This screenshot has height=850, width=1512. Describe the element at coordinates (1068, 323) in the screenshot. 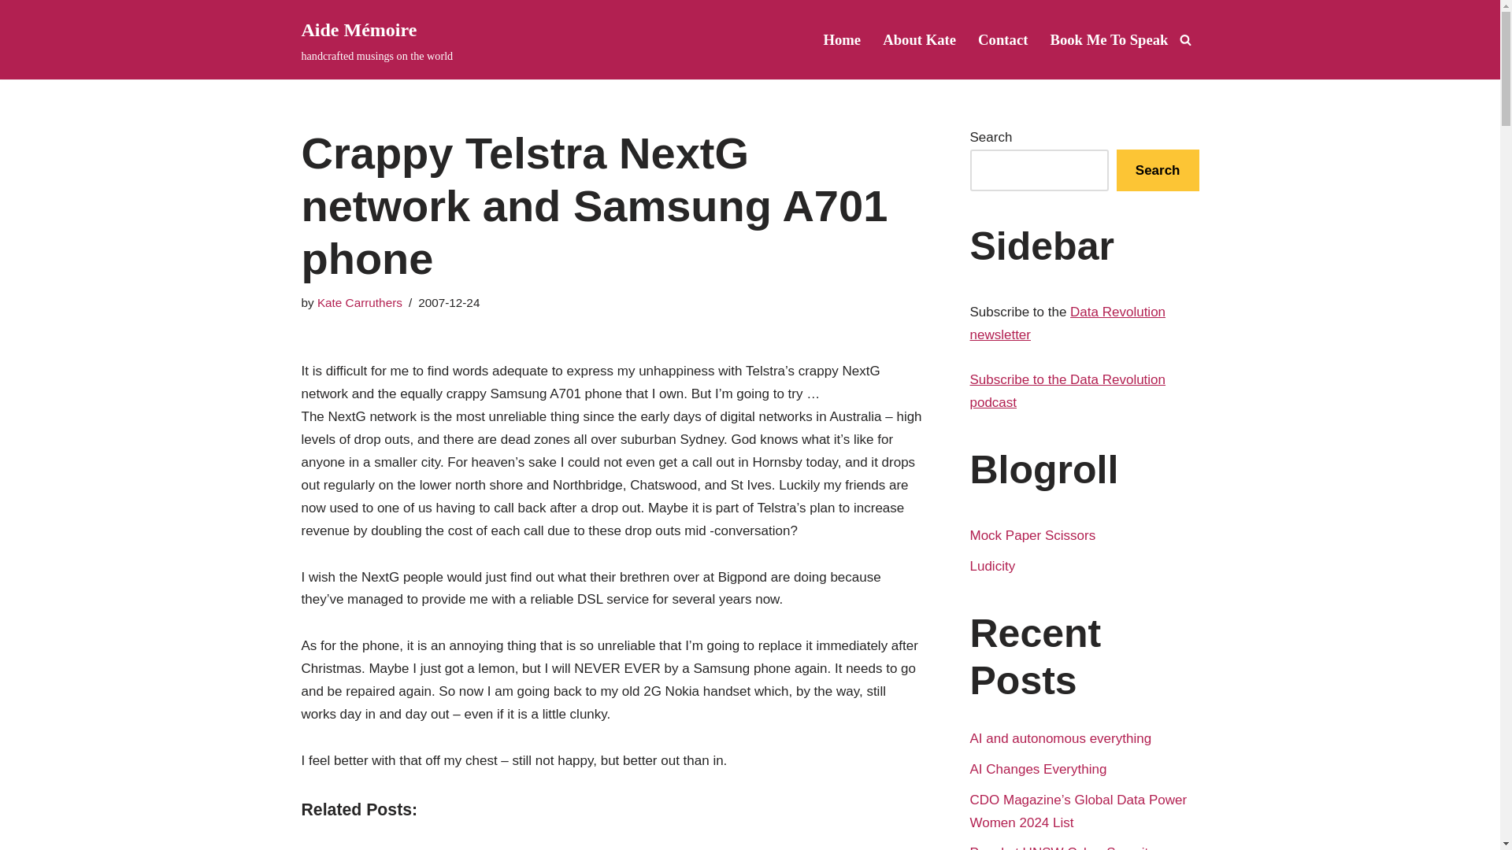

I see `Data Revolution newsletter` at that location.